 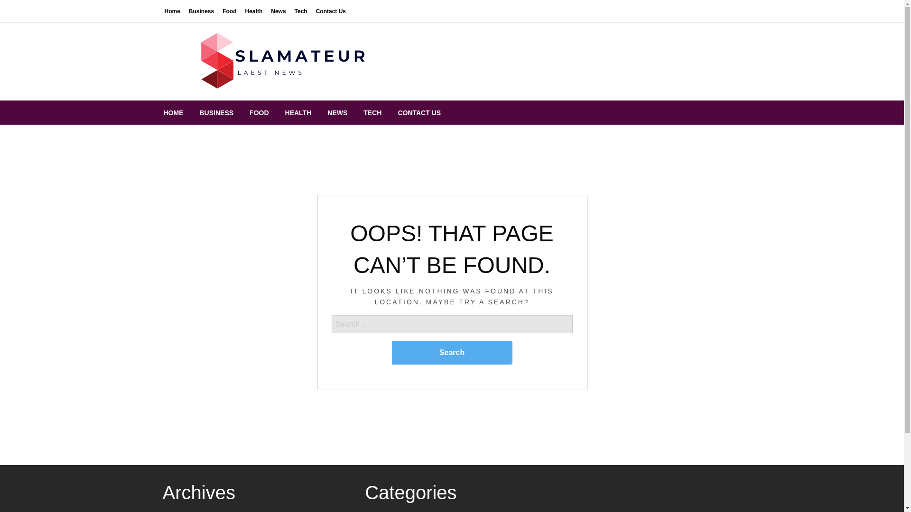 I want to click on News, so click(x=278, y=10).